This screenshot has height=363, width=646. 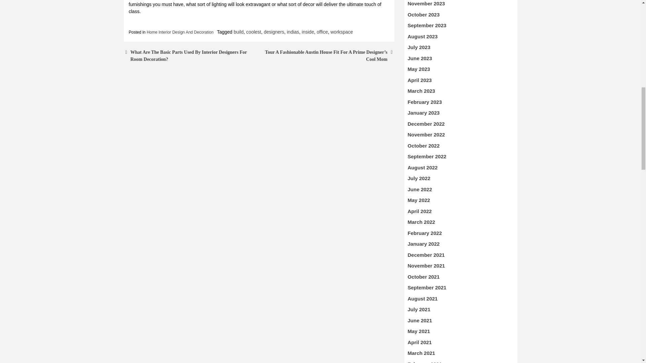 What do you see at coordinates (274, 32) in the screenshot?
I see `designers` at bounding box center [274, 32].